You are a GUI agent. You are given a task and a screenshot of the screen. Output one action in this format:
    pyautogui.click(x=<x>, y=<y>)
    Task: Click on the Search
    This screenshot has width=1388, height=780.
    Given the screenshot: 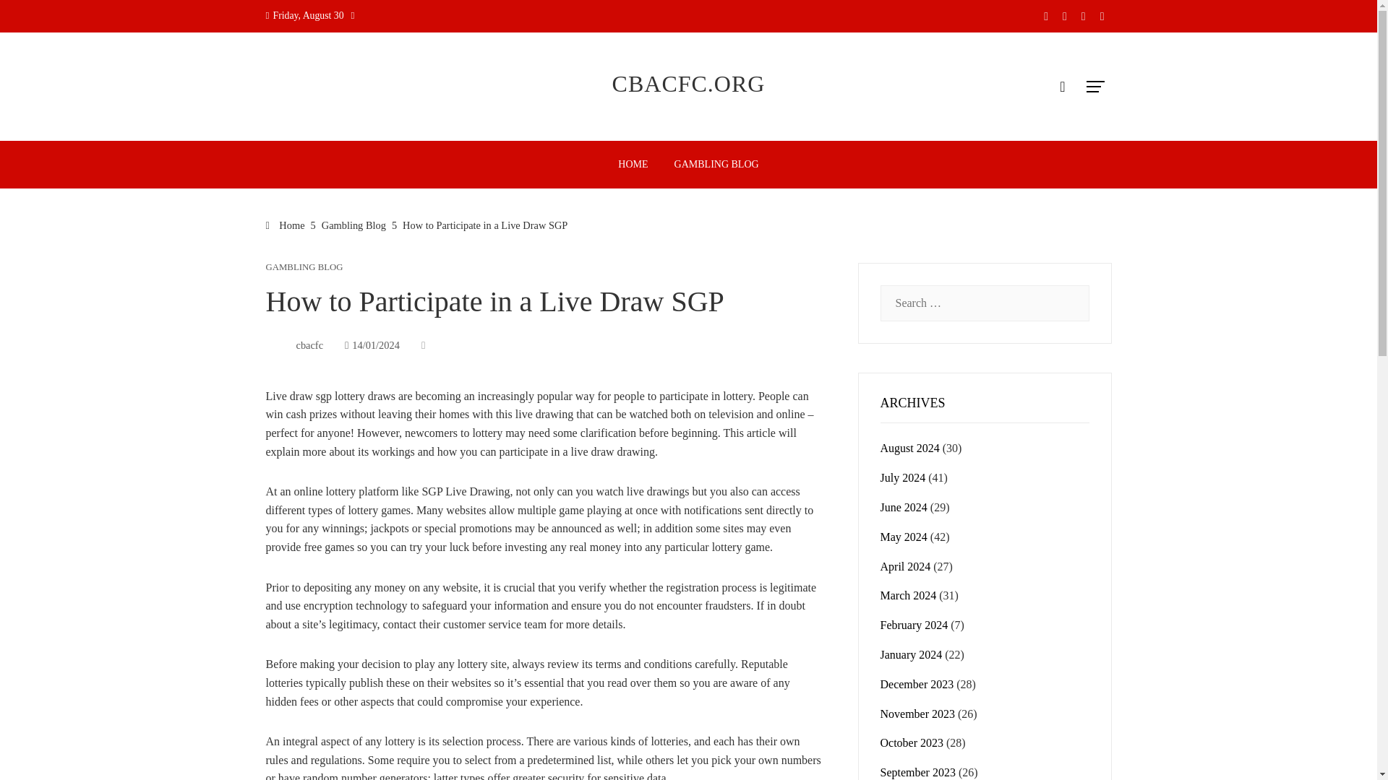 What is the action you would take?
    pyautogui.click(x=34, y=17)
    